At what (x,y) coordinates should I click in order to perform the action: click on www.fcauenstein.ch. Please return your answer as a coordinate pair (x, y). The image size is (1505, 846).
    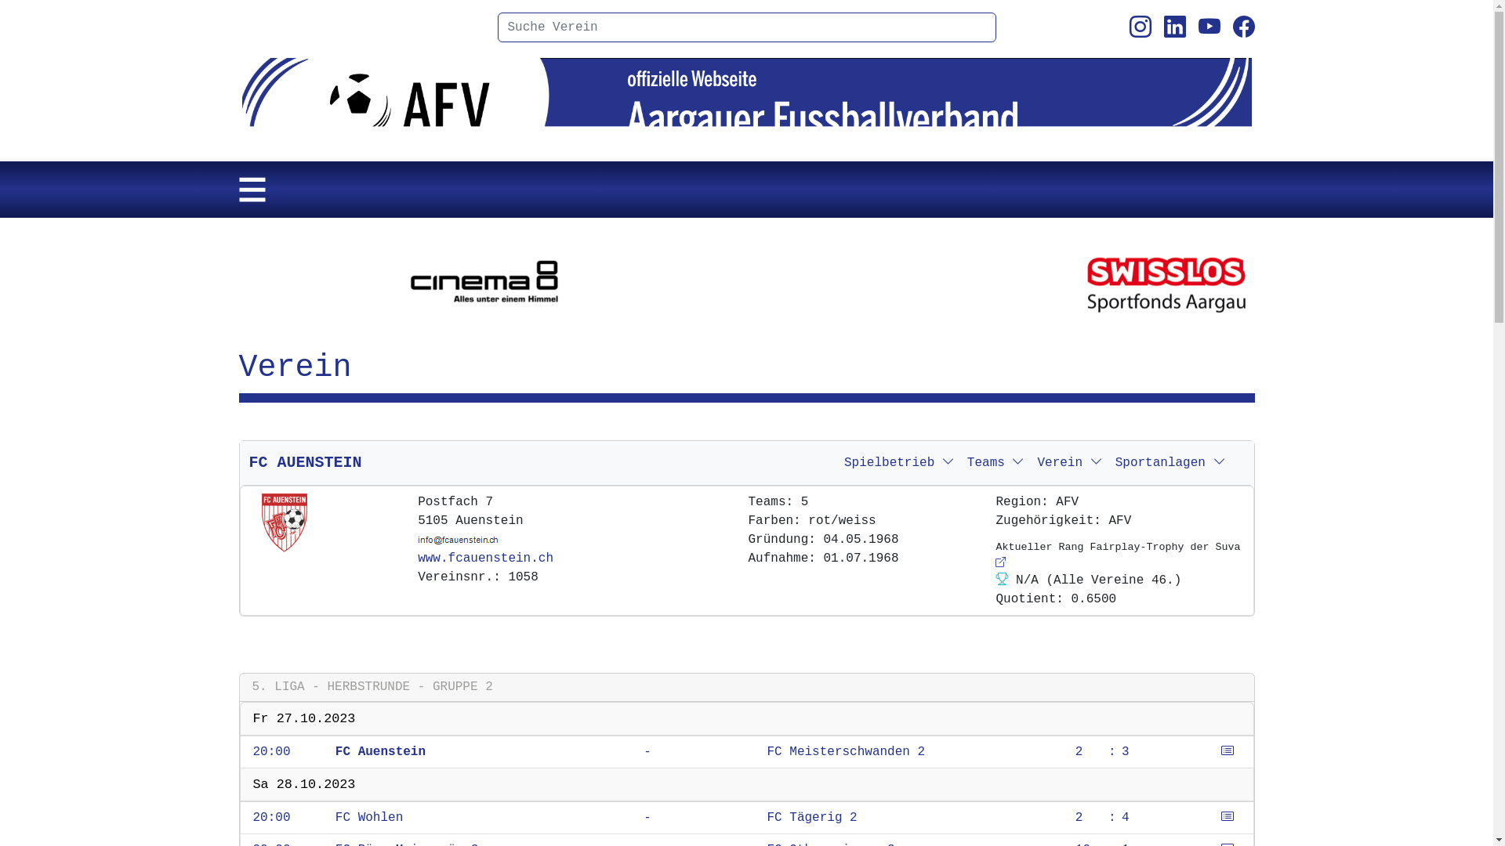
    Looking at the image, I should click on (486, 559).